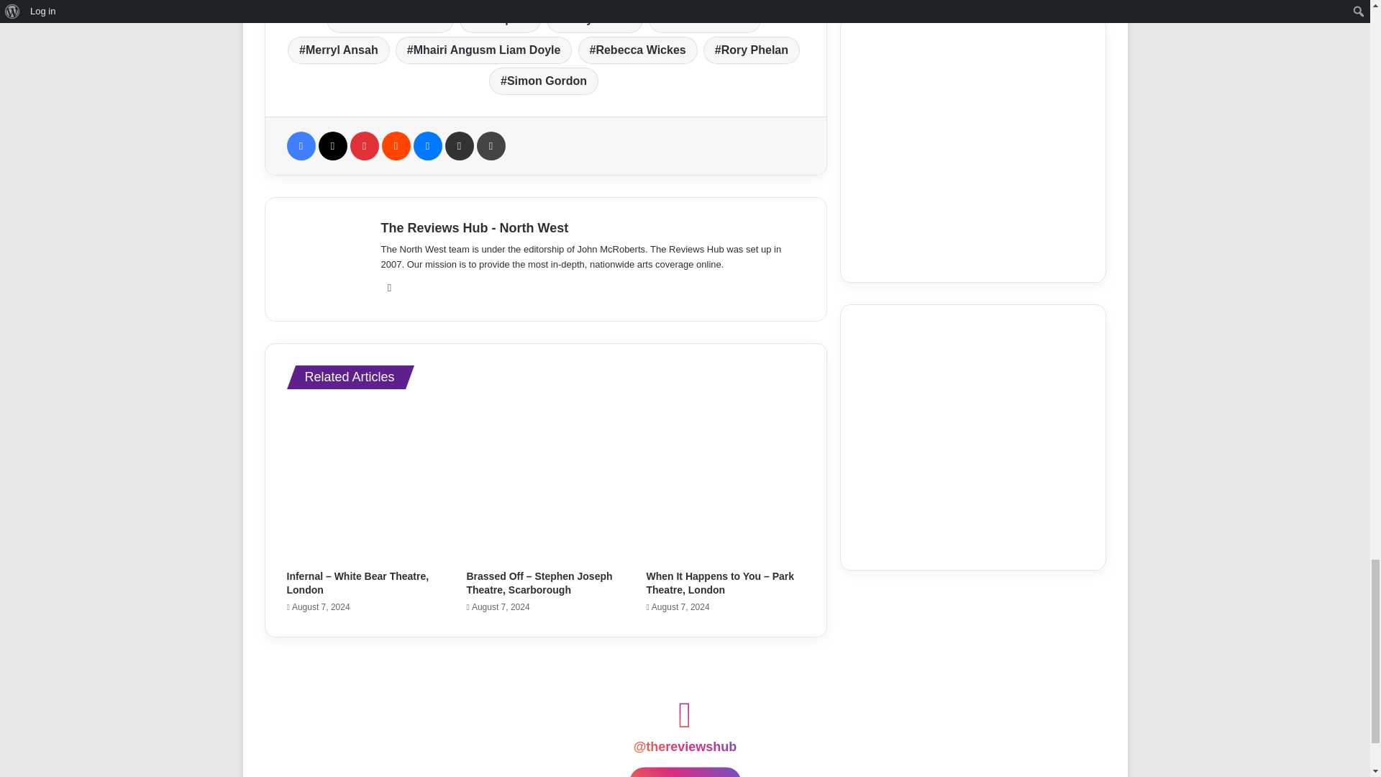 The width and height of the screenshot is (1381, 777). What do you see at coordinates (396, 145) in the screenshot?
I see `Reddit` at bounding box center [396, 145].